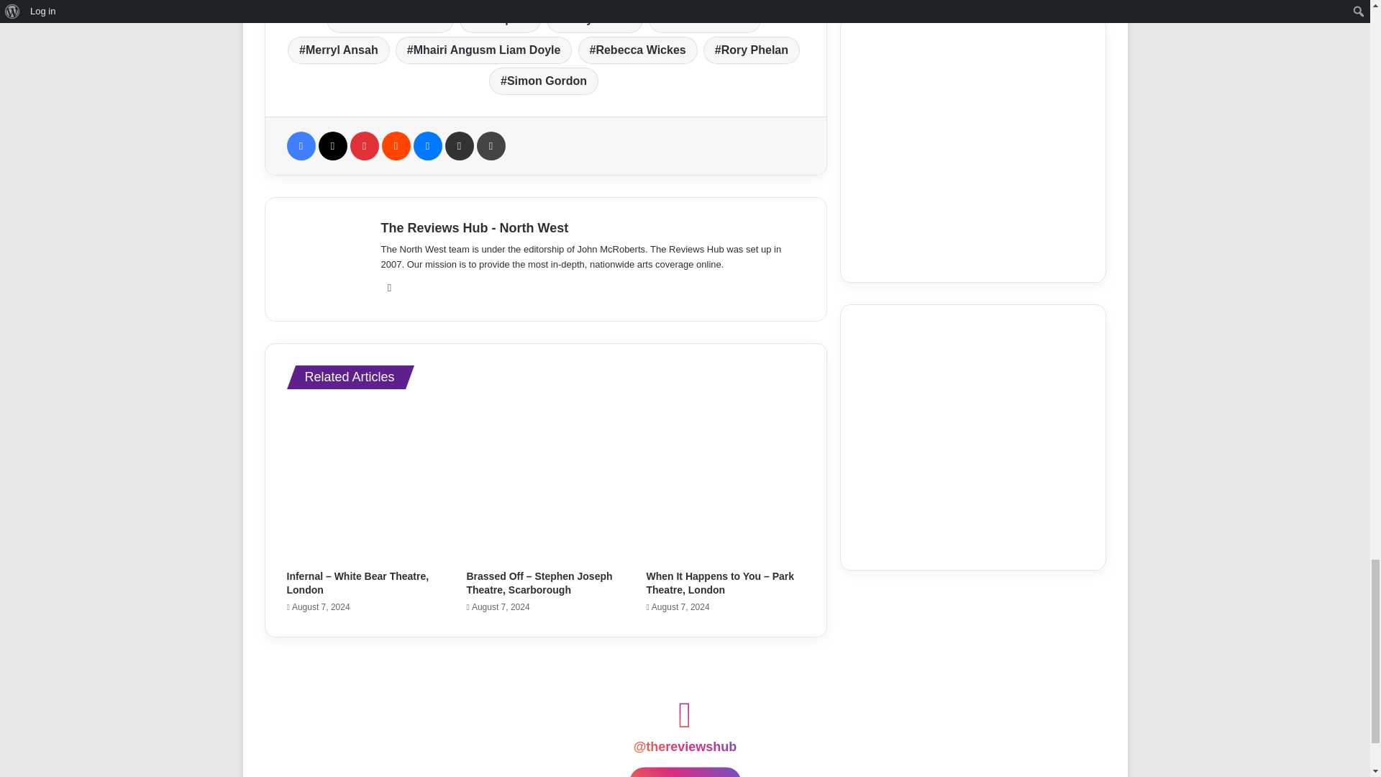 The width and height of the screenshot is (1381, 777). What do you see at coordinates (396, 145) in the screenshot?
I see `Reddit` at bounding box center [396, 145].